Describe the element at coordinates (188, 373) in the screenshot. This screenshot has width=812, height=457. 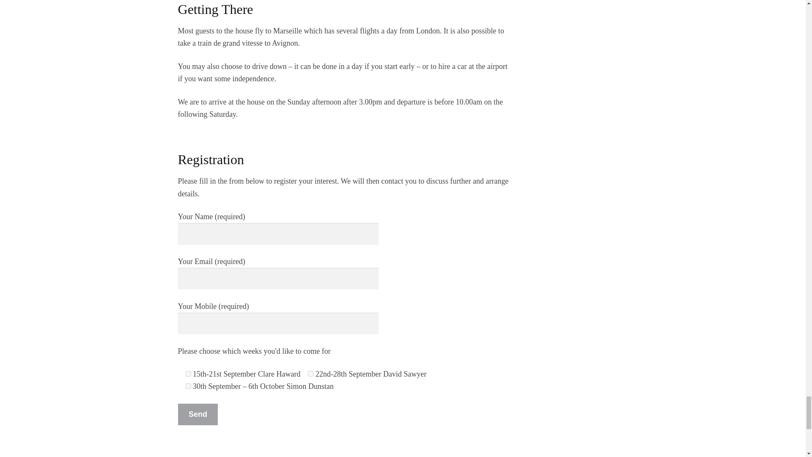
I see `15th-21st September Clare Haward` at that location.